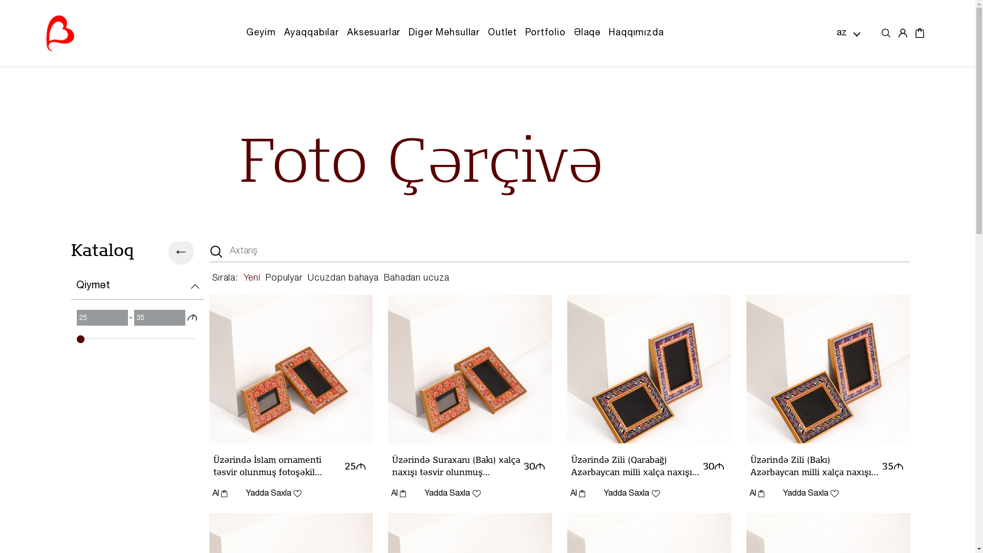 The width and height of the screenshot is (983, 553). I want to click on Yeni, so click(252, 279).